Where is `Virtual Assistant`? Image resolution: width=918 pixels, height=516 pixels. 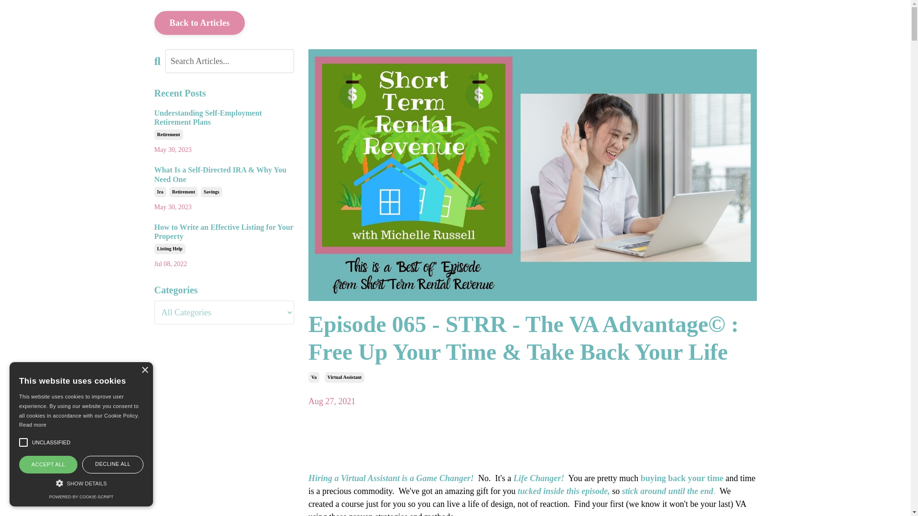 Virtual Assistant is located at coordinates (344, 377).